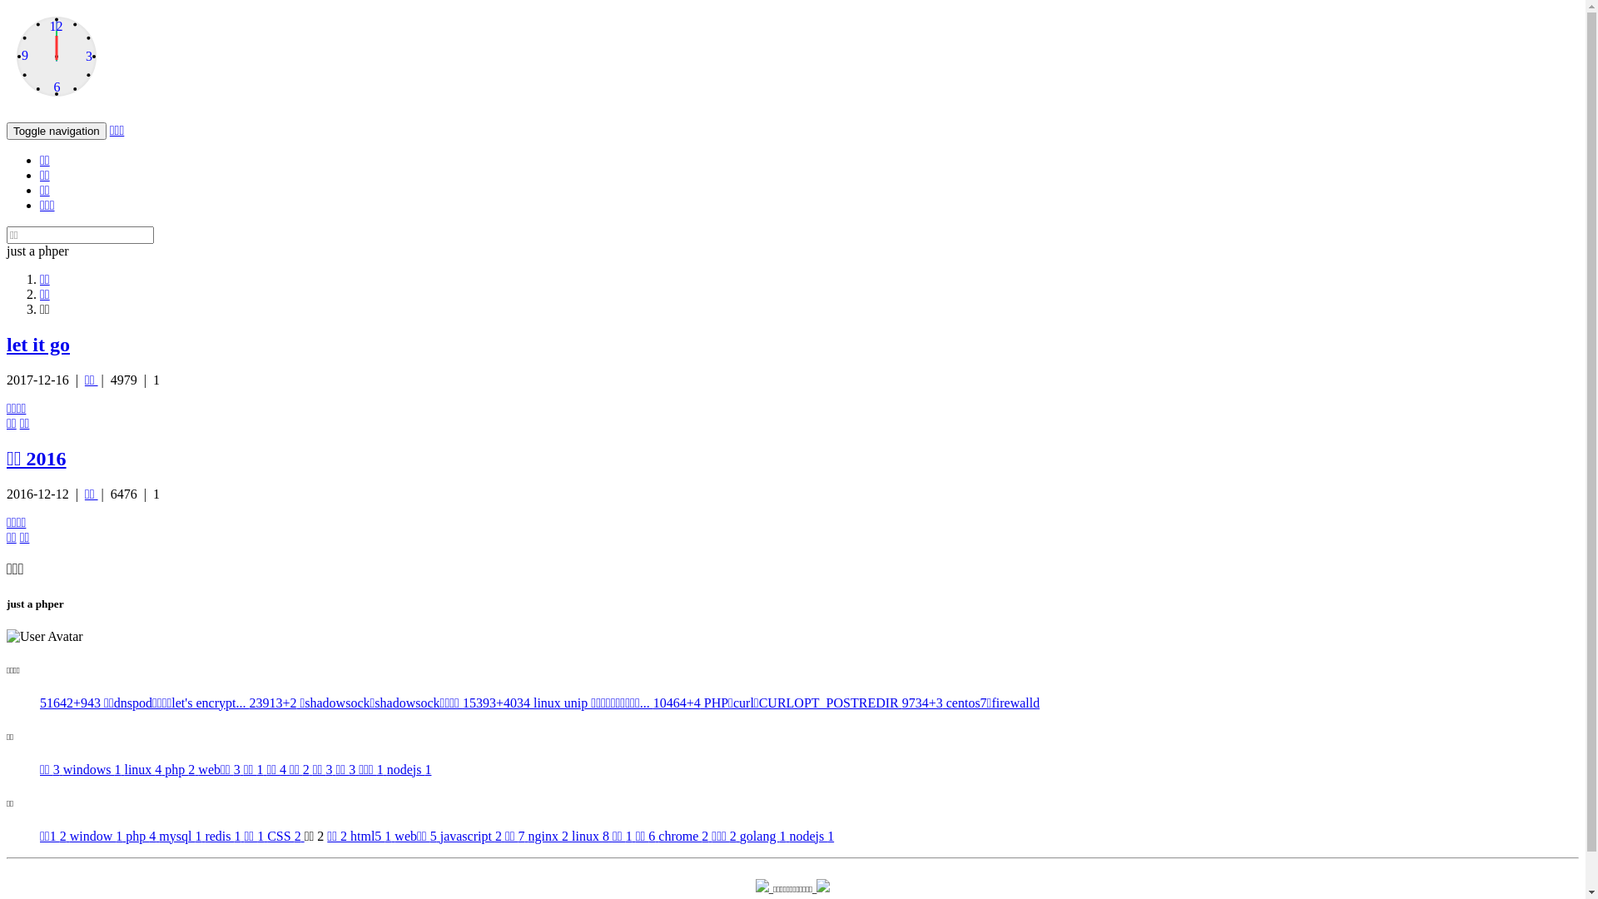 The image size is (1598, 899). What do you see at coordinates (373, 836) in the screenshot?
I see `html5 1` at bounding box center [373, 836].